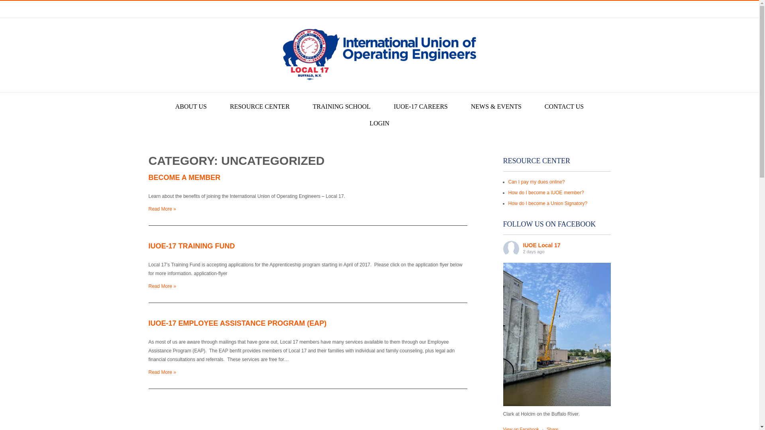 The image size is (765, 430). Describe the element at coordinates (190, 107) in the screenshot. I see `ABOUT US` at that location.